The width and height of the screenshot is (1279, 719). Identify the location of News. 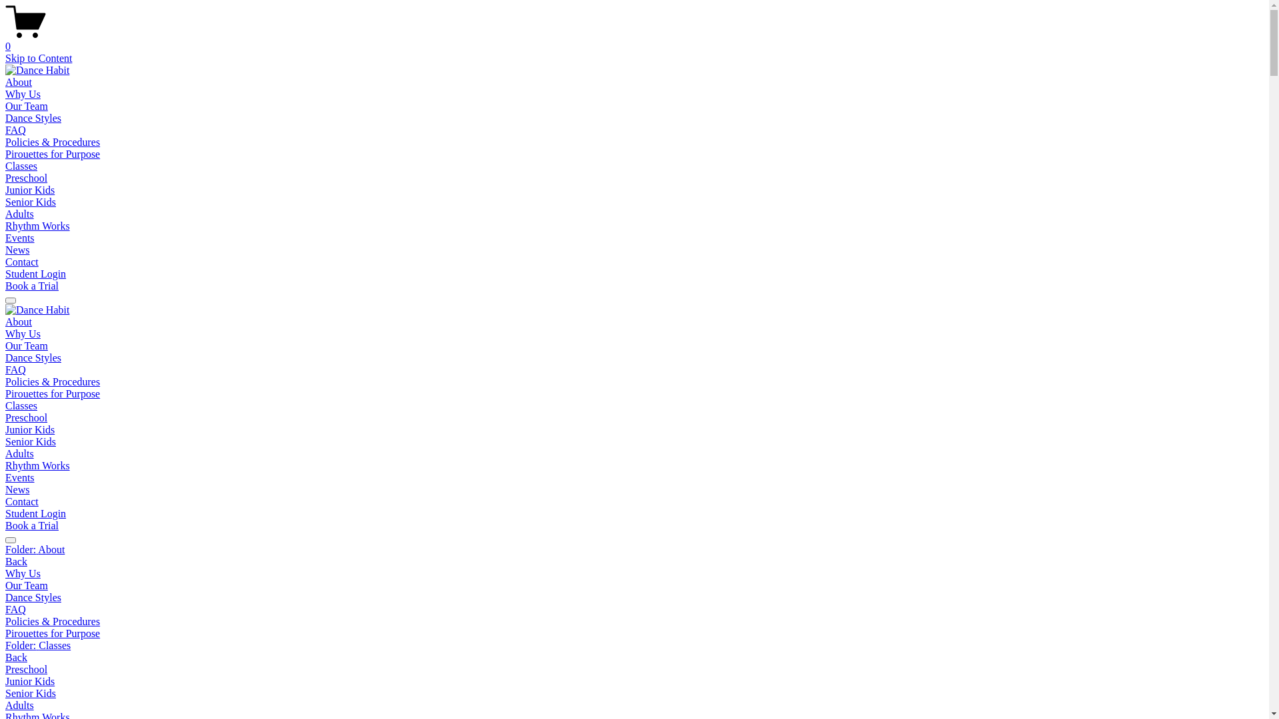
(17, 490).